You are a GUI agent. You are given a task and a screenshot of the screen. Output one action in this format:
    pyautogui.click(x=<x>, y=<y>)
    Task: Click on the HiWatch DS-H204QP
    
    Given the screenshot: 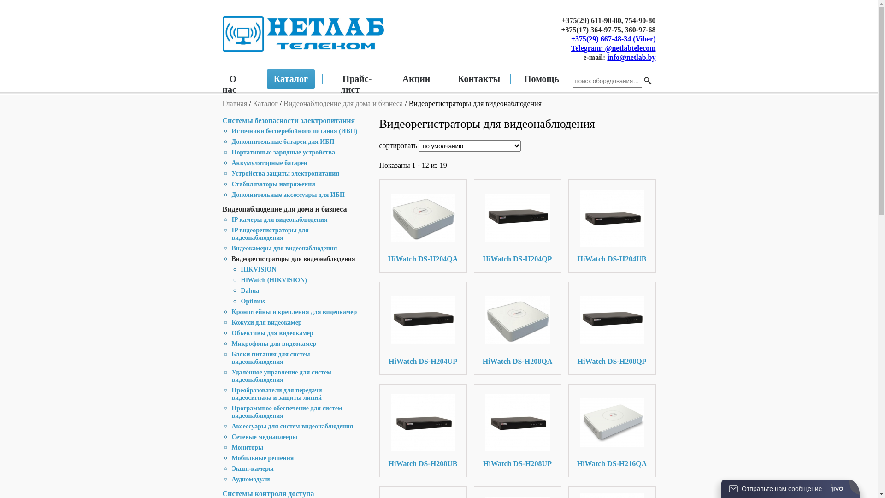 What is the action you would take?
    pyautogui.click(x=518, y=259)
    